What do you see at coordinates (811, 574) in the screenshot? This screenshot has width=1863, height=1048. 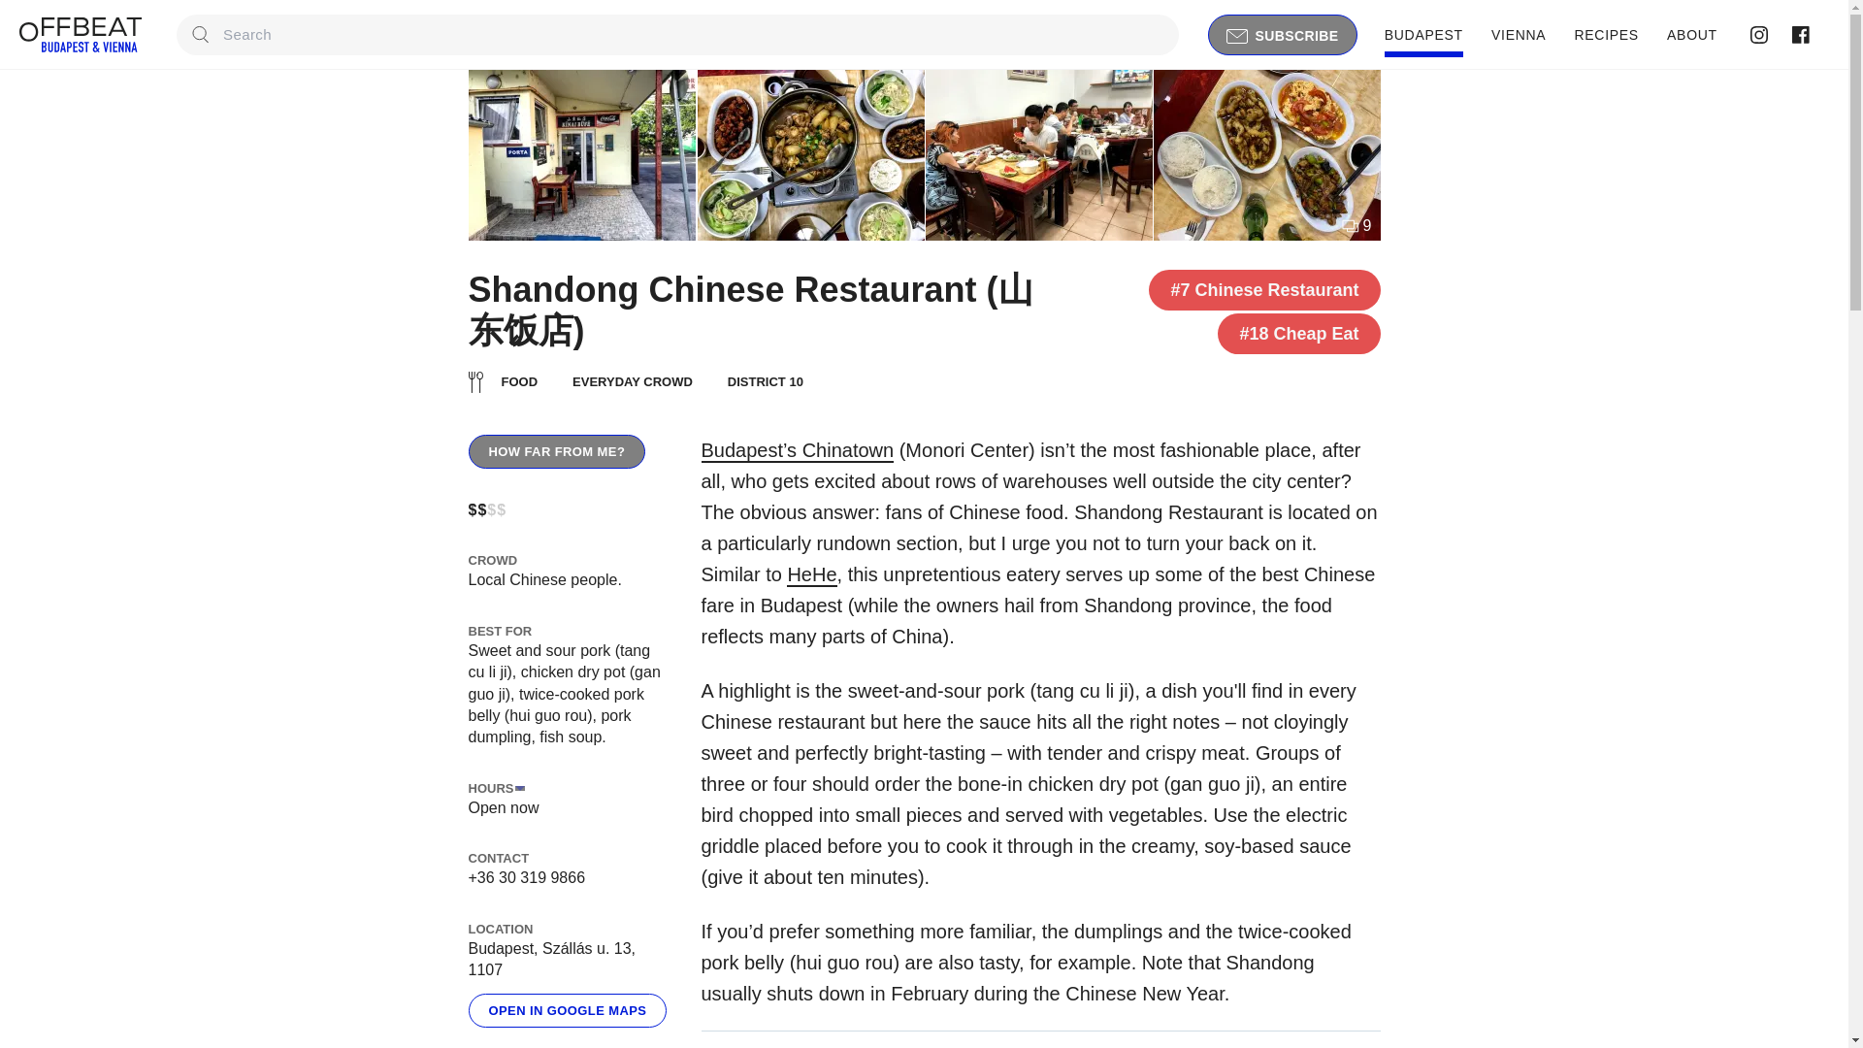 I see `HeHe` at bounding box center [811, 574].